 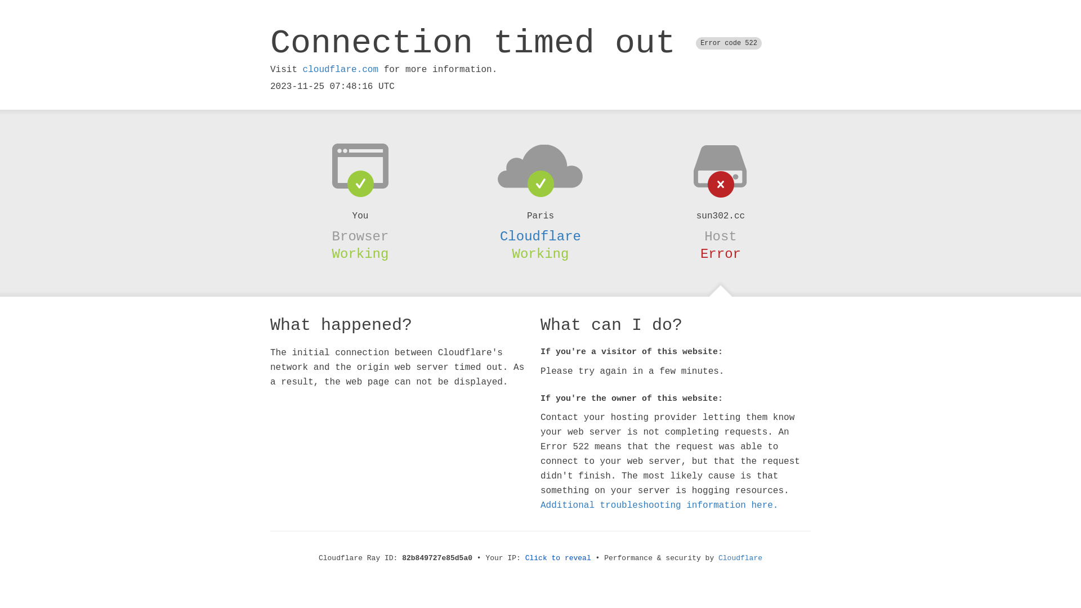 I want to click on Additional troubleshooting information here., so click(x=659, y=506).